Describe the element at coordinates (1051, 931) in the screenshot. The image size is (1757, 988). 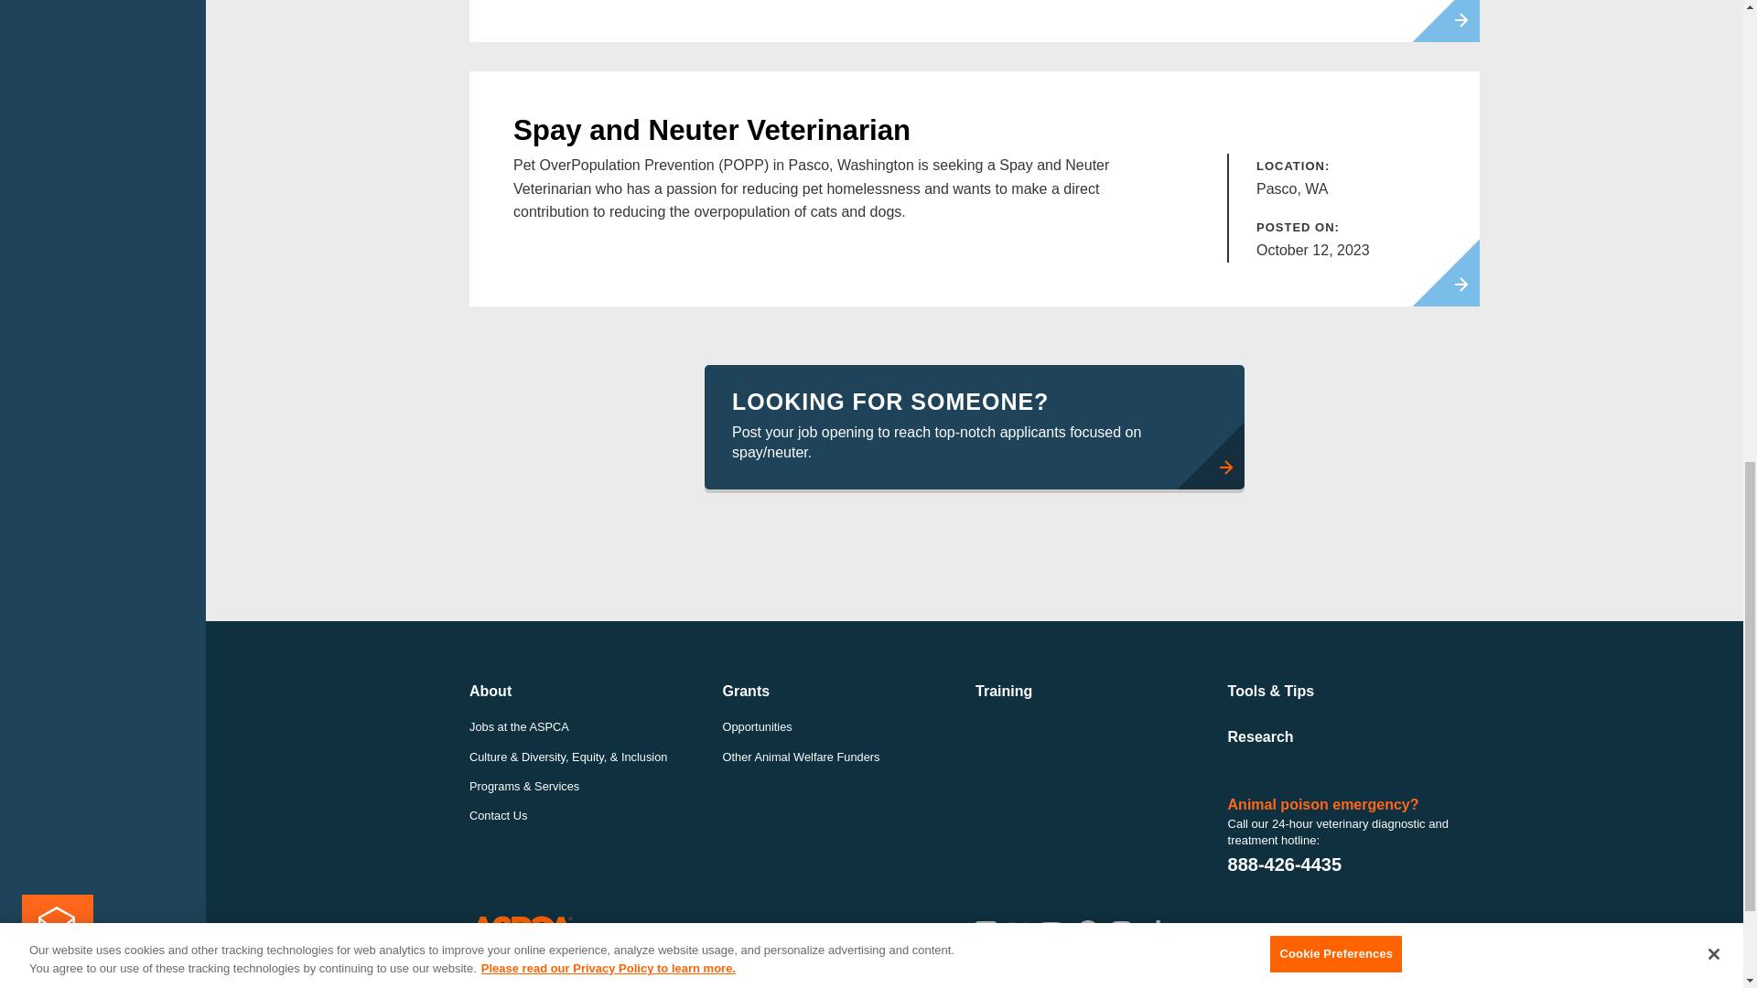
I see `YouTube` at that location.